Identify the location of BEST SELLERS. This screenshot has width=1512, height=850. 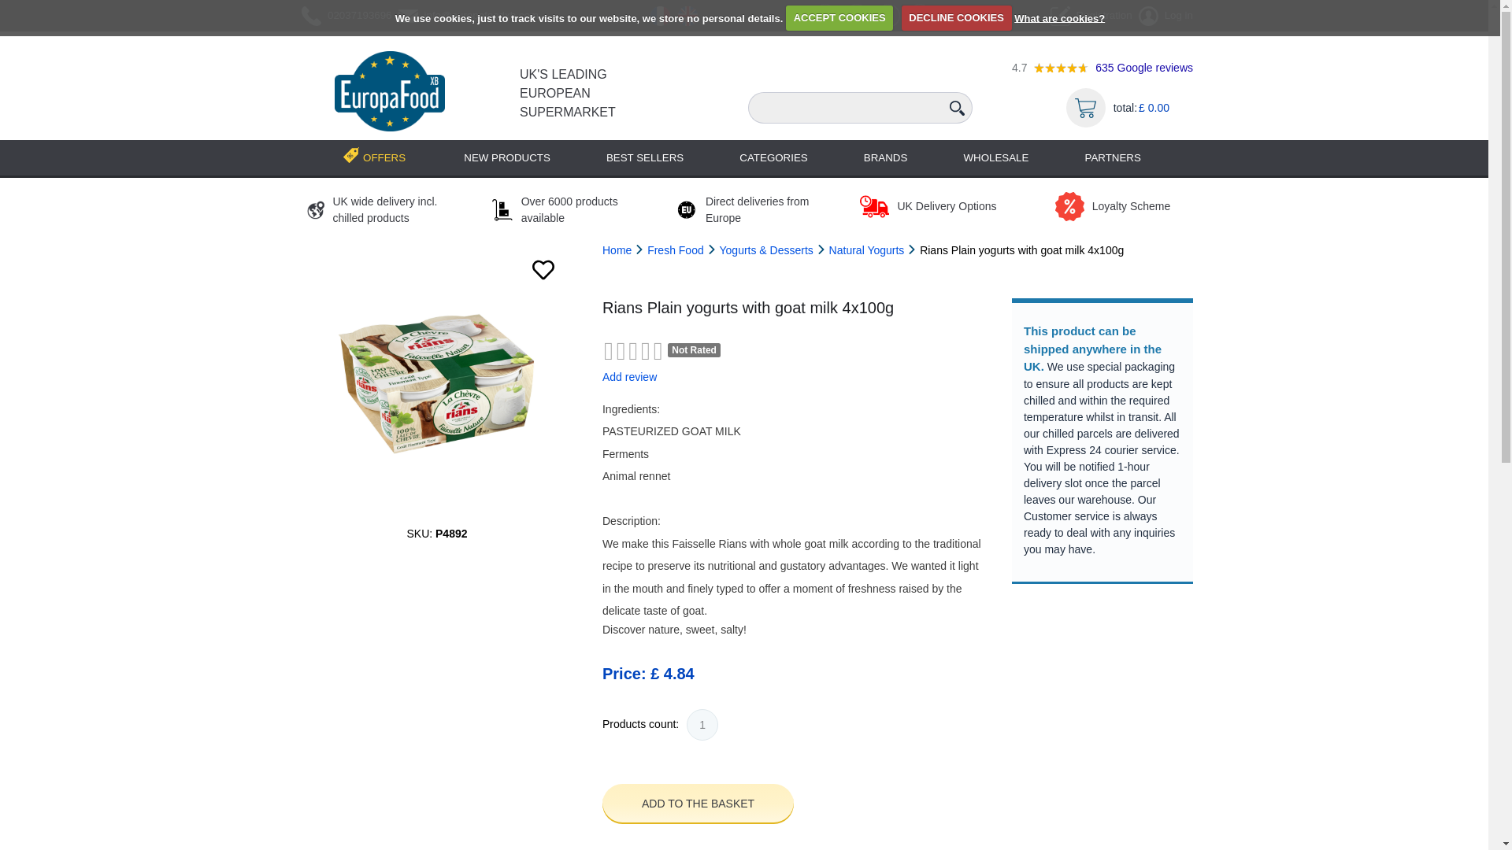
(644, 157).